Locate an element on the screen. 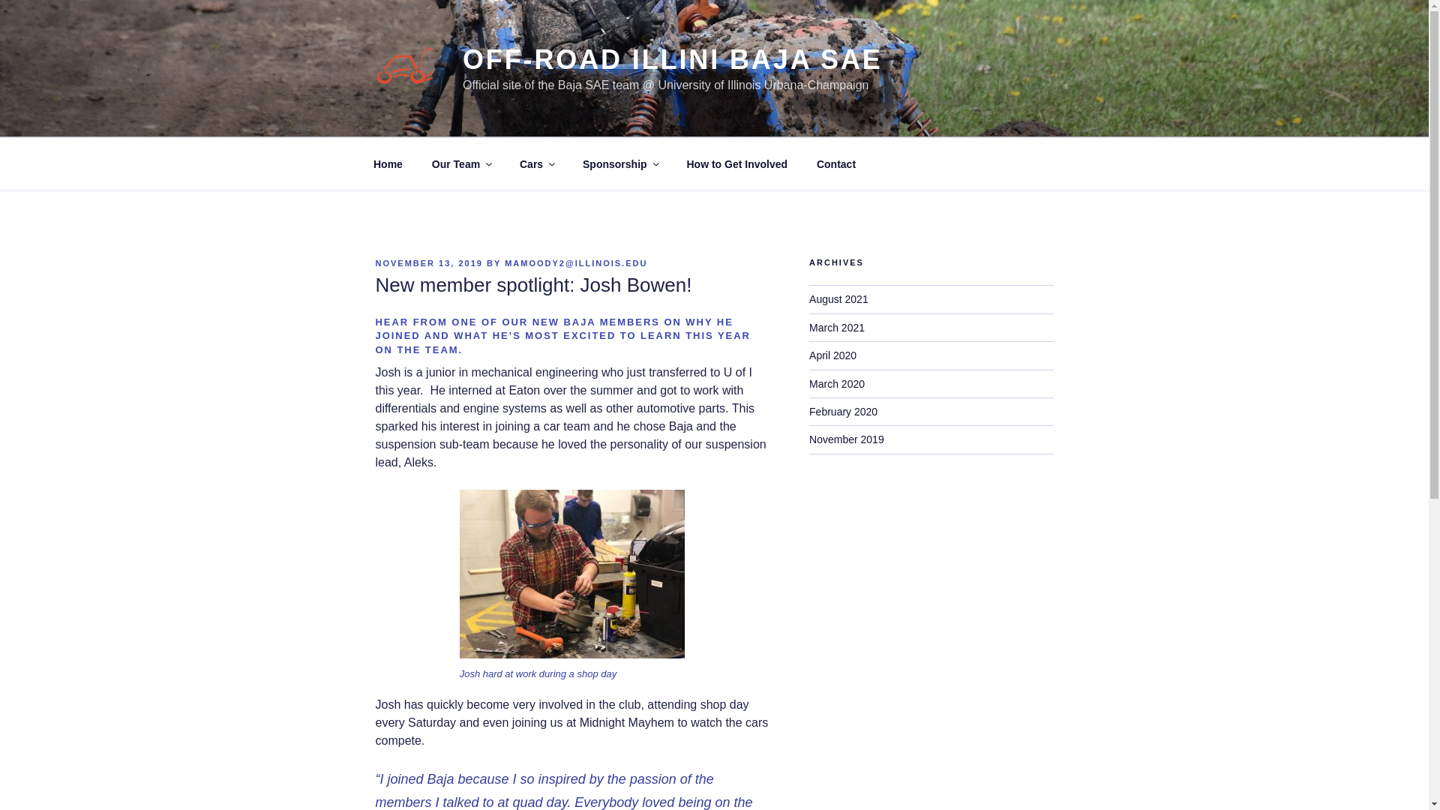 The height and width of the screenshot is (810, 1440). How to Get Involved is located at coordinates (736, 163).